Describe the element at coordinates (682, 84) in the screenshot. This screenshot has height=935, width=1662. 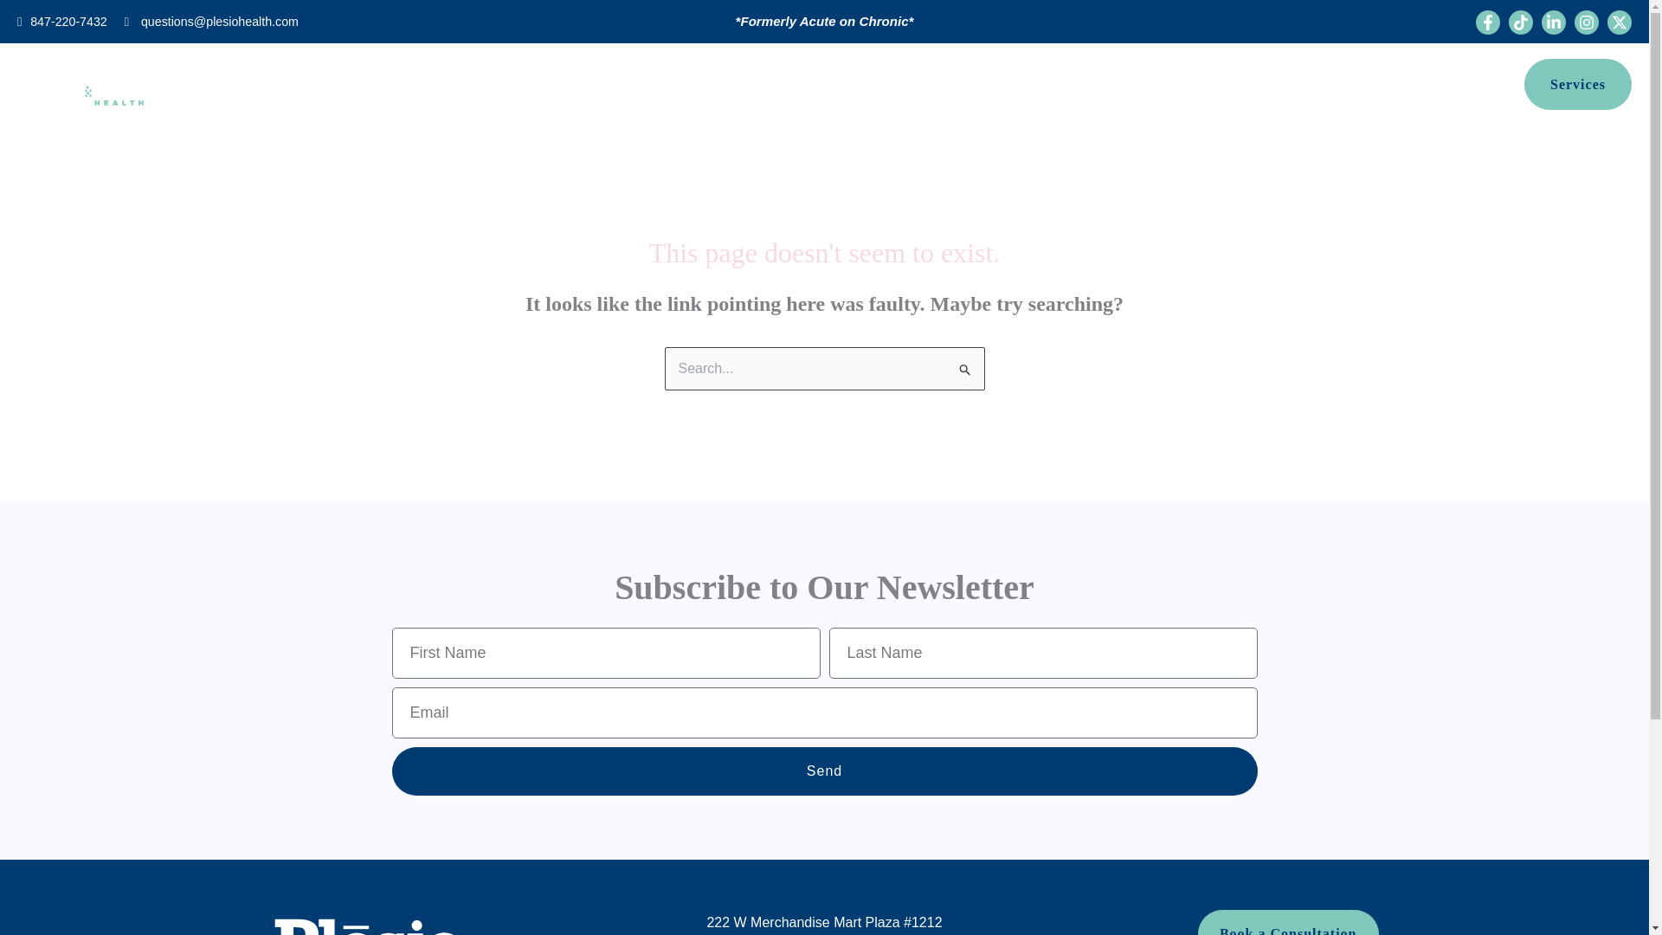
I see `Blog` at that location.